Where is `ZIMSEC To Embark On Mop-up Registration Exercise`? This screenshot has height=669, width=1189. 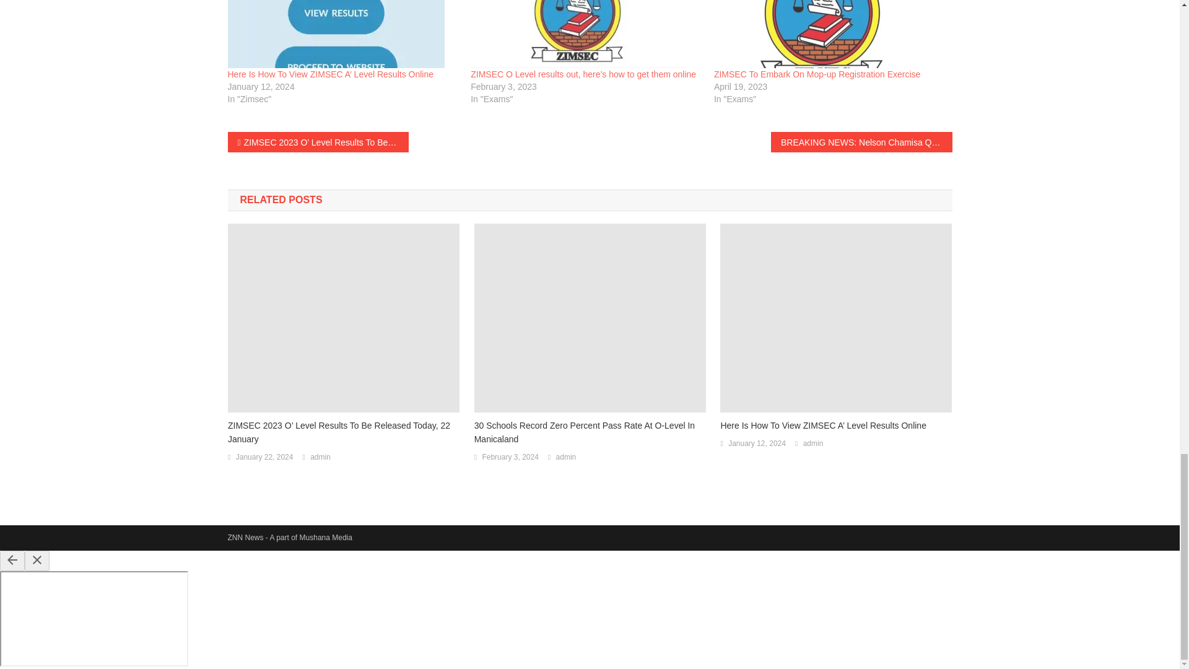 ZIMSEC To Embark On Mop-up Registration Exercise is located at coordinates (830, 34).